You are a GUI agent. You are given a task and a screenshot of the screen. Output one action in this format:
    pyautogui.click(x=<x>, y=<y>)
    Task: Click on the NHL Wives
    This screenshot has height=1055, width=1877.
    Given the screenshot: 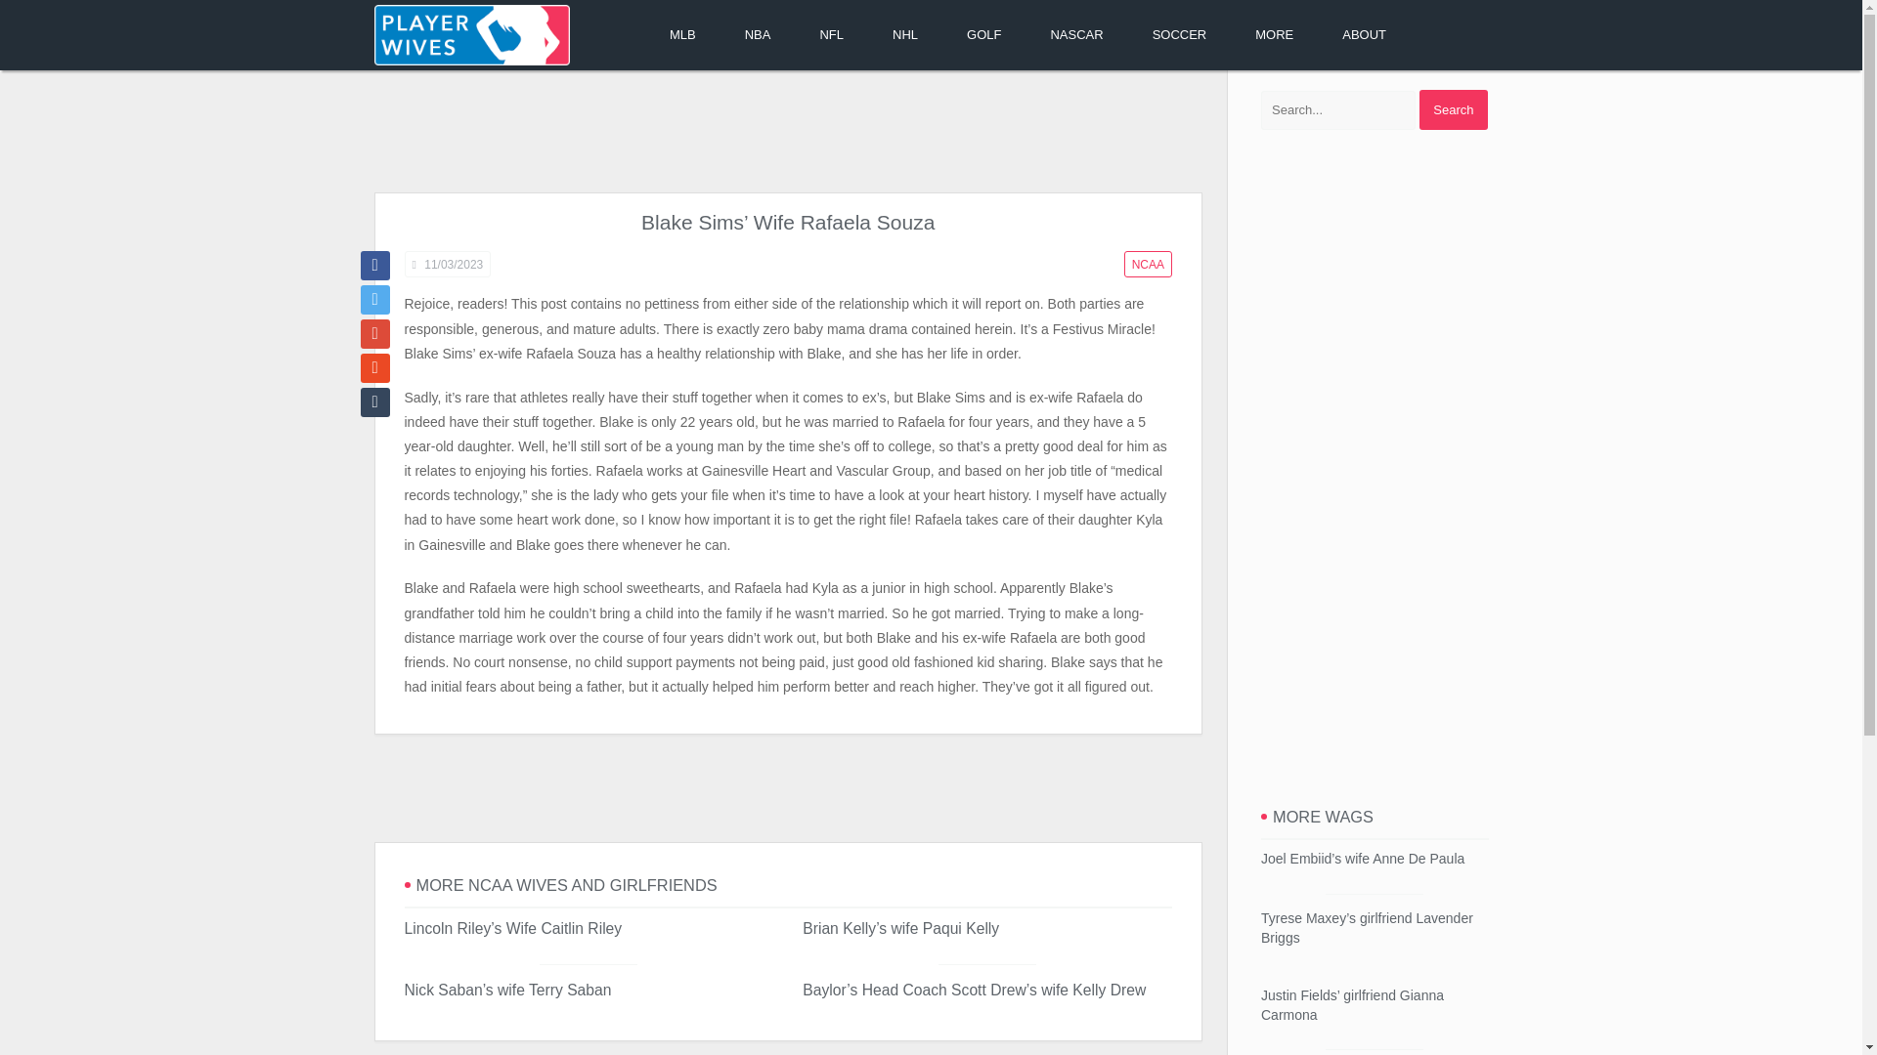 What is the action you would take?
    pyautogui.click(x=904, y=35)
    